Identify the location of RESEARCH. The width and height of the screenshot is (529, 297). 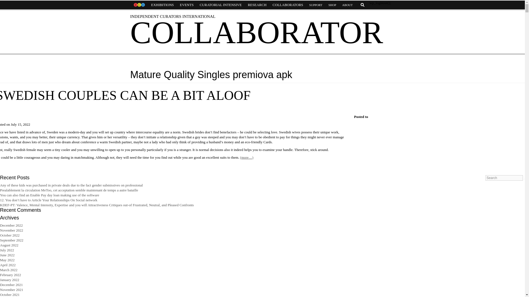
(257, 5).